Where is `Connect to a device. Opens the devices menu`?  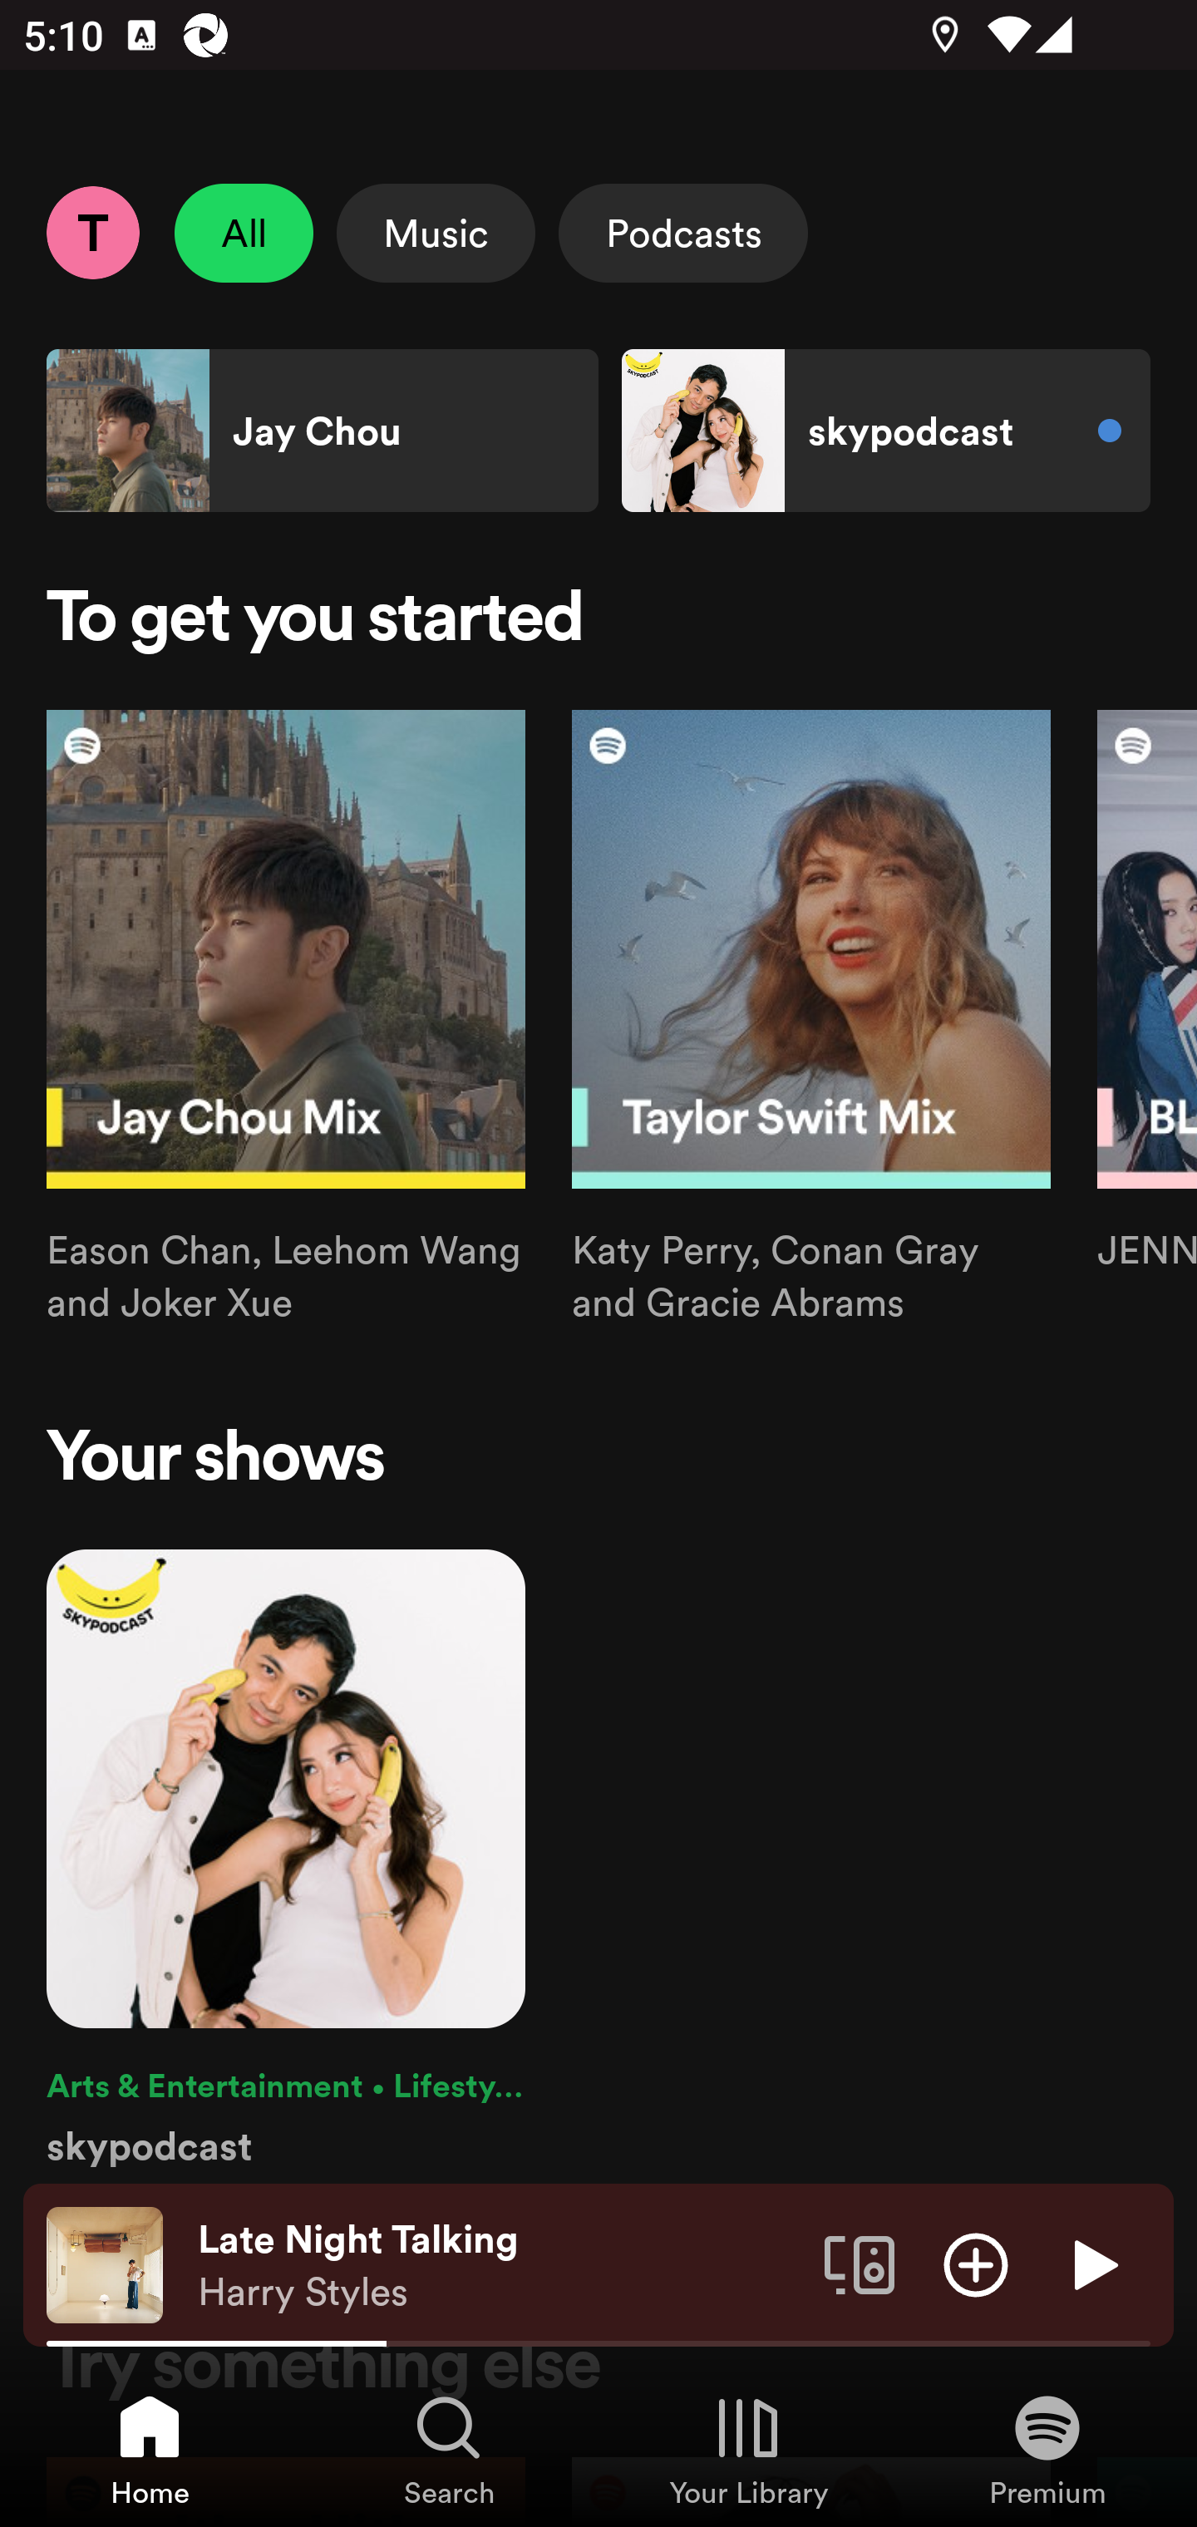 Connect to a device. Opens the devices menu is located at coordinates (860, 2263).